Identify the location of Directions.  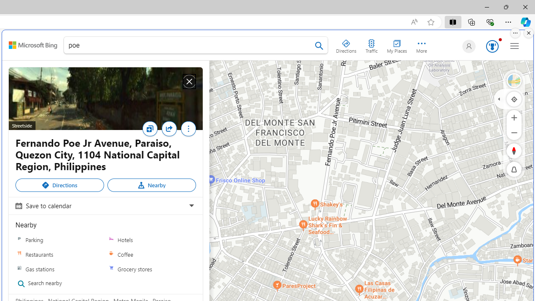
(346, 44).